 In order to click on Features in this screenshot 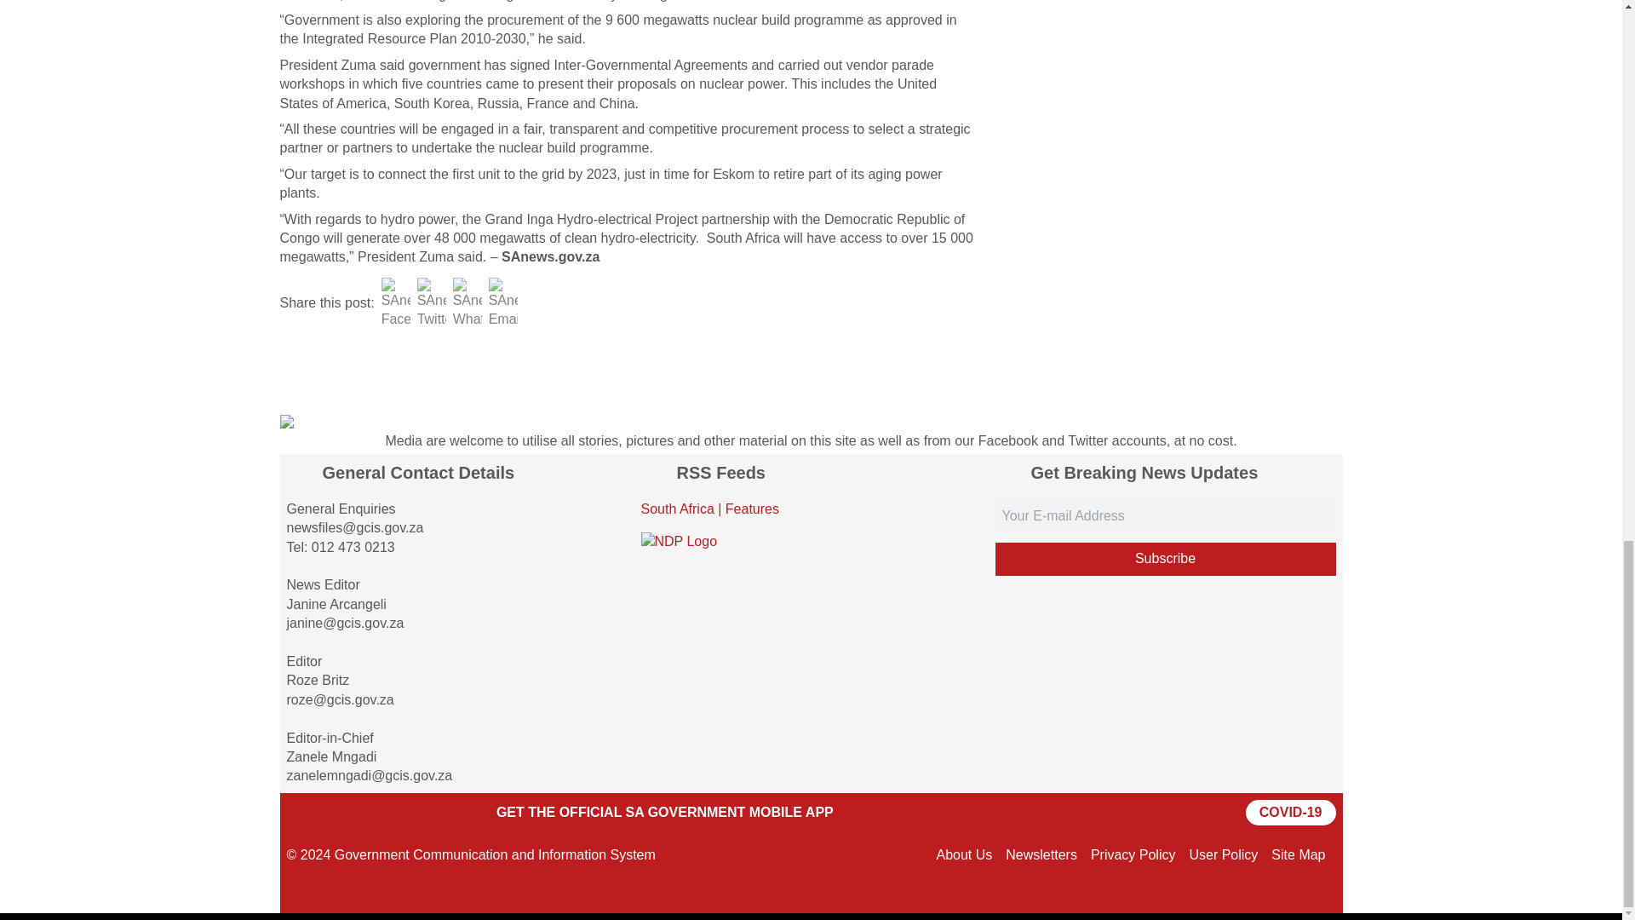, I will do `click(753, 508)`.